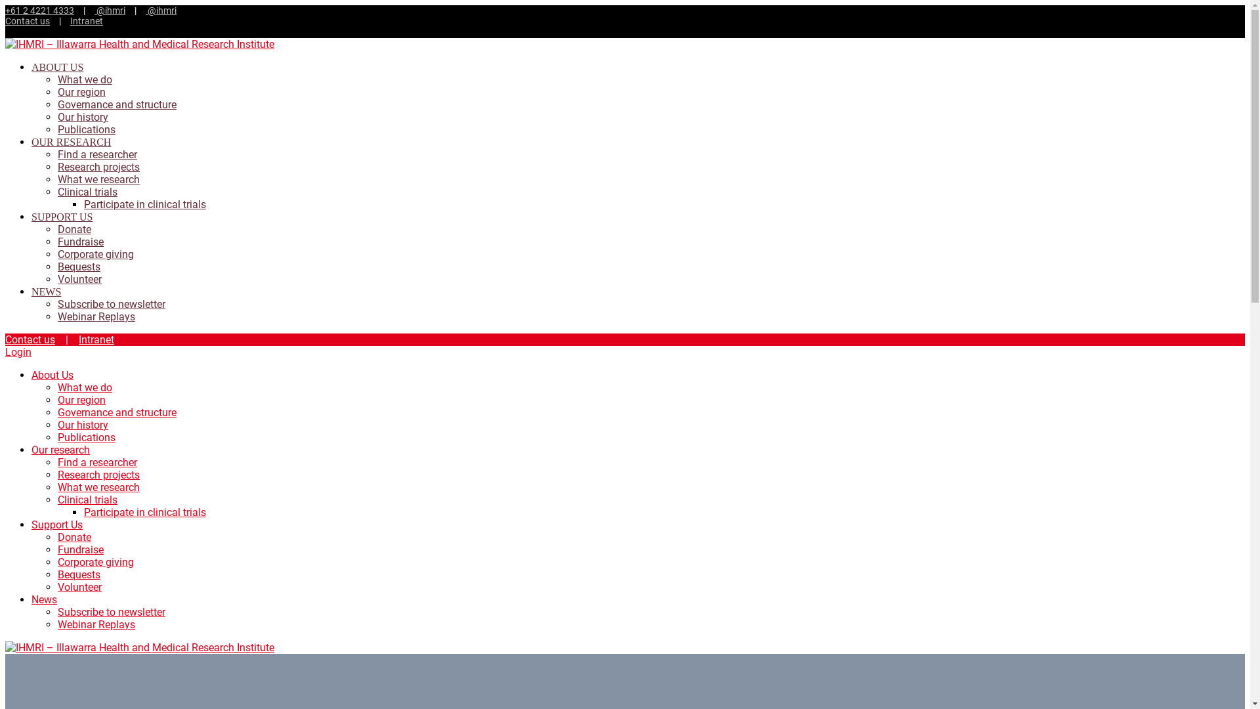 The image size is (1260, 709). What do you see at coordinates (81, 550) in the screenshot?
I see `Fundraise` at bounding box center [81, 550].